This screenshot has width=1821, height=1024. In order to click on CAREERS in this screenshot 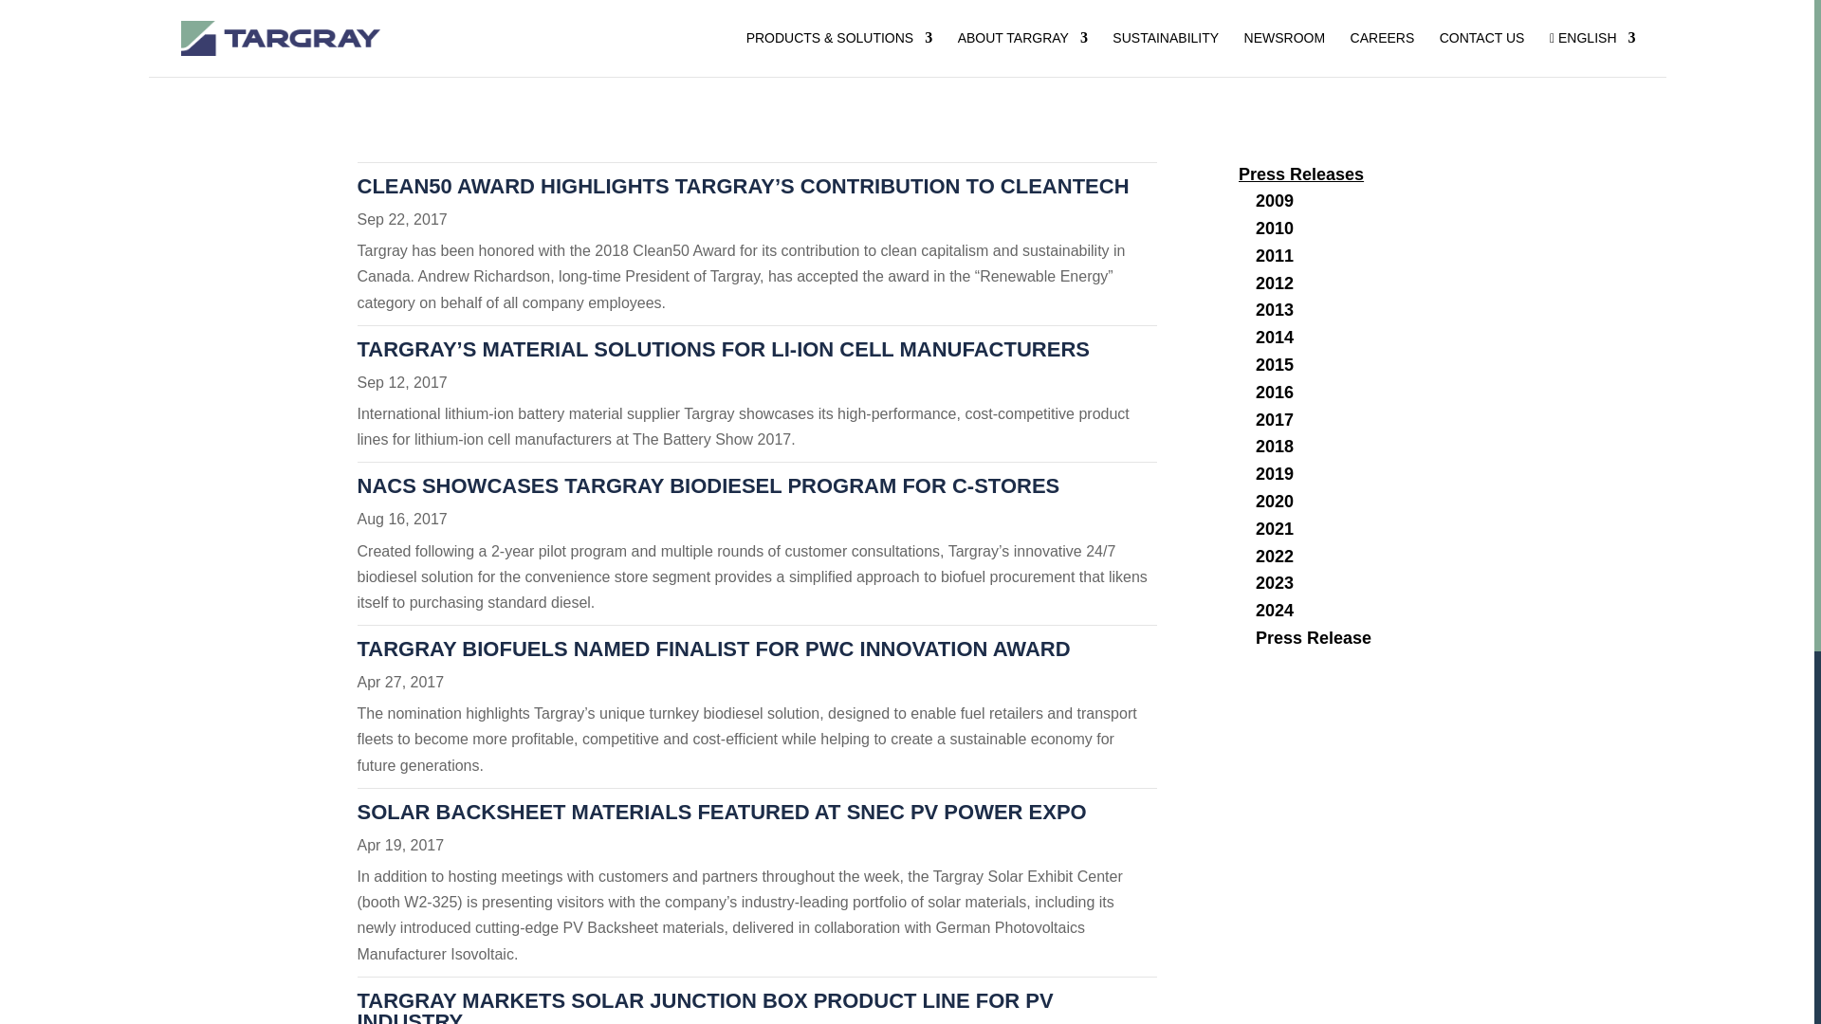, I will do `click(1383, 53)`.